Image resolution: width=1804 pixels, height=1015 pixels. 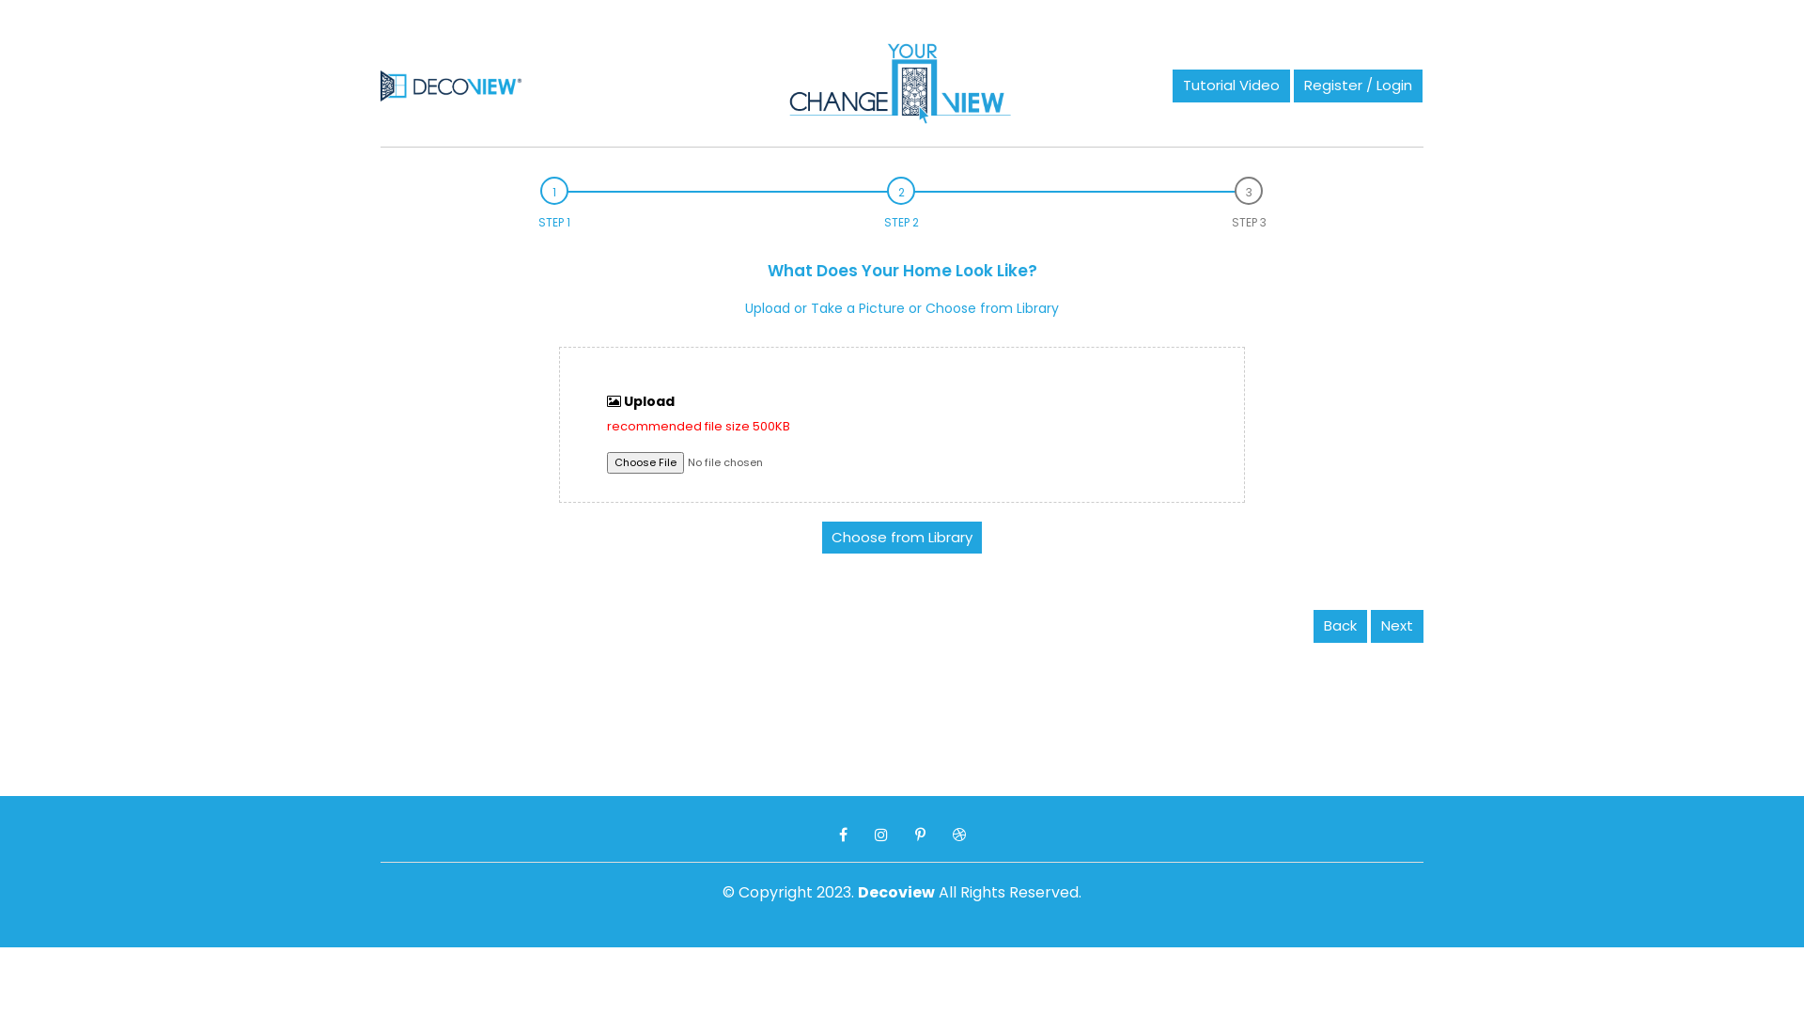 What do you see at coordinates (902, 538) in the screenshot?
I see `Choose from Library` at bounding box center [902, 538].